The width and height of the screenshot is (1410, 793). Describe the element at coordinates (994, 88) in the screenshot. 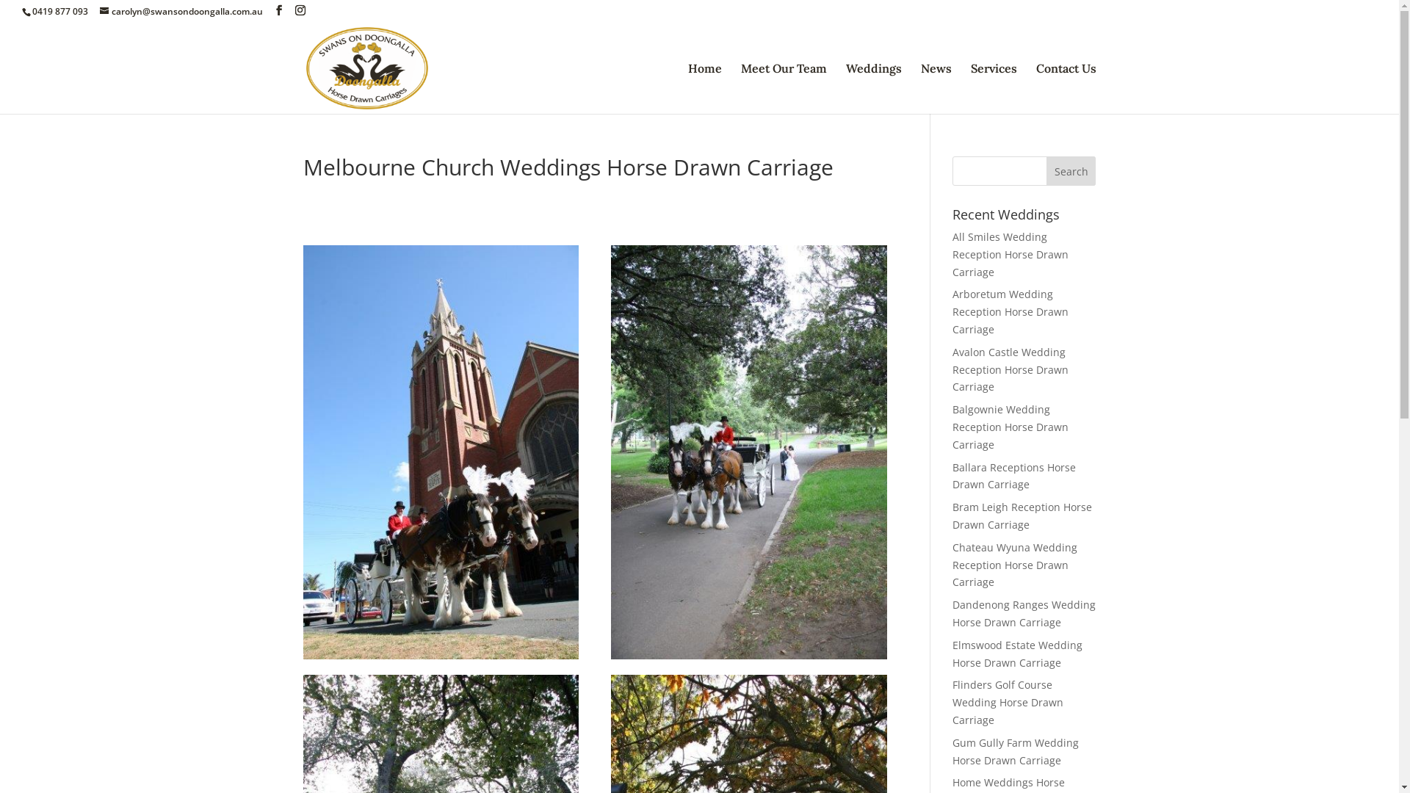

I see `Services` at that location.